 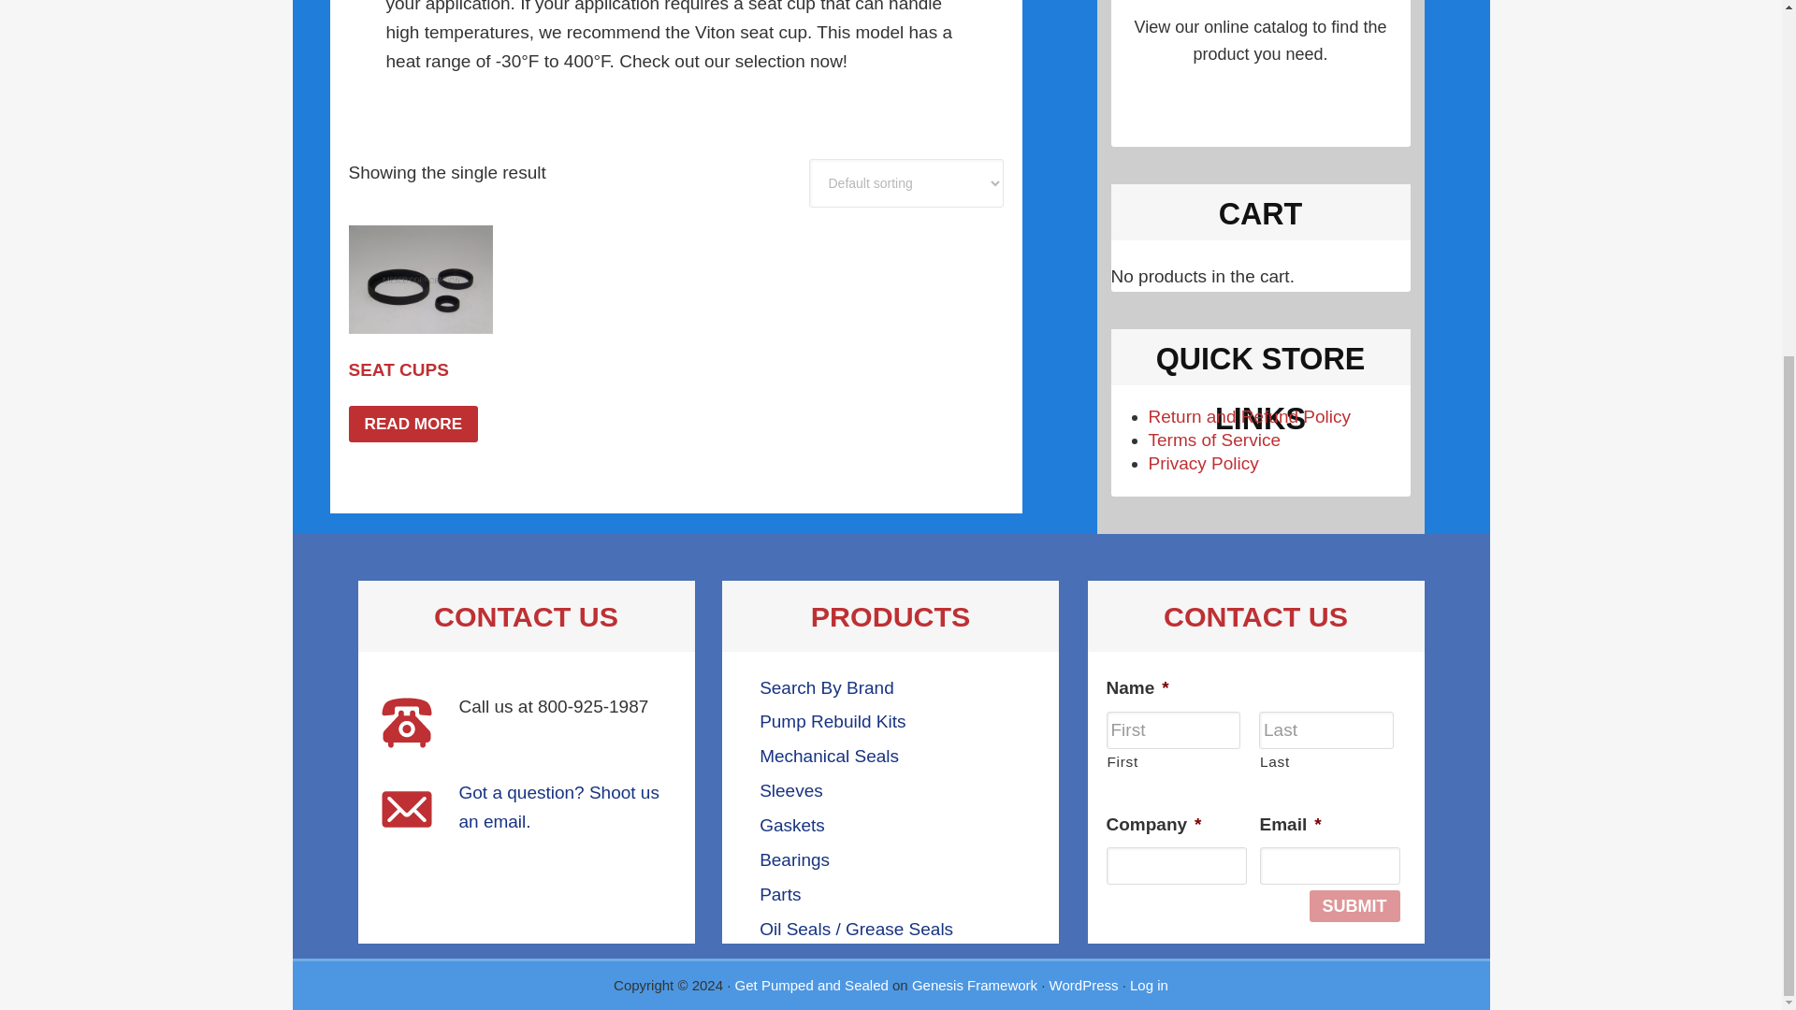 What do you see at coordinates (558, 806) in the screenshot?
I see `Got a question? Shoot us an email.` at bounding box center [558, 806].